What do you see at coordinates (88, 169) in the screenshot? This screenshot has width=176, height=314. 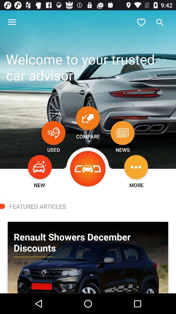 I see `select the icon to the left of news` at bounding box center [88, 169].